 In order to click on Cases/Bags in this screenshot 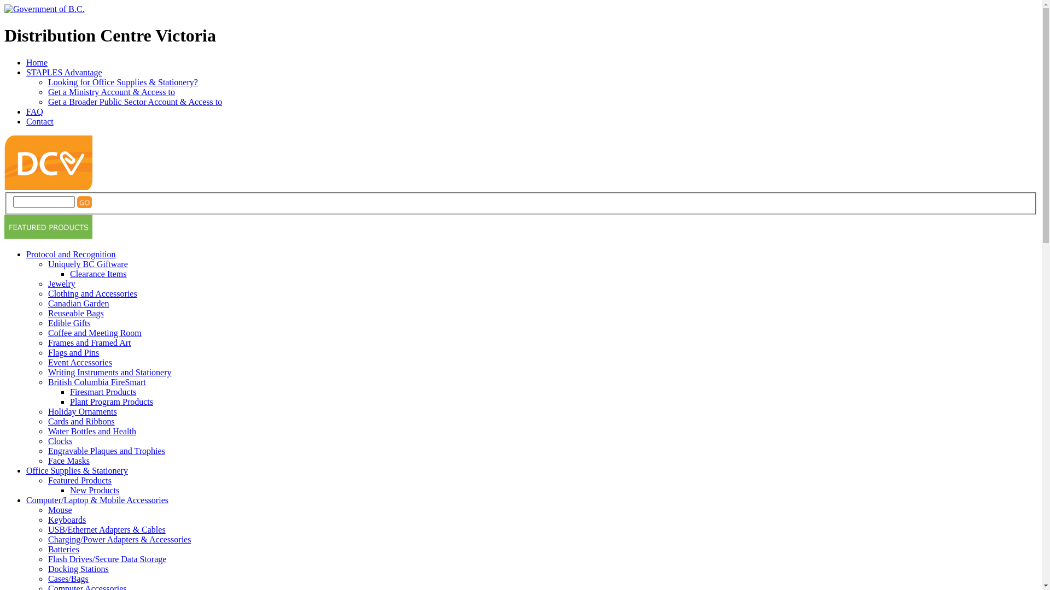, I will do `click(68, 579)`.